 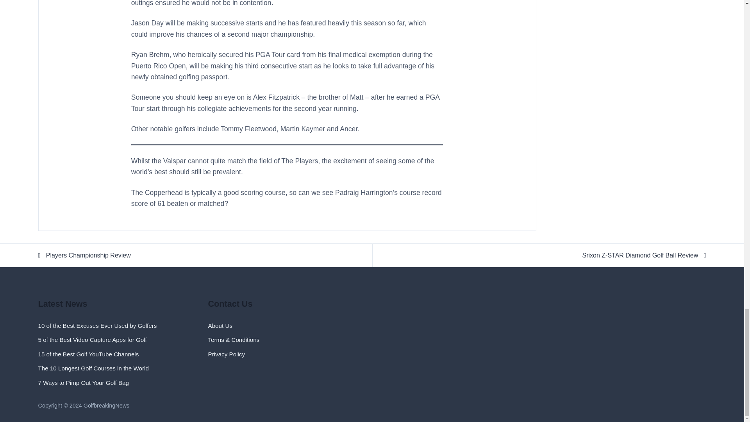 I want to click on 15 of the Best Golf YouTube Channels, so click(x=88, y=354).